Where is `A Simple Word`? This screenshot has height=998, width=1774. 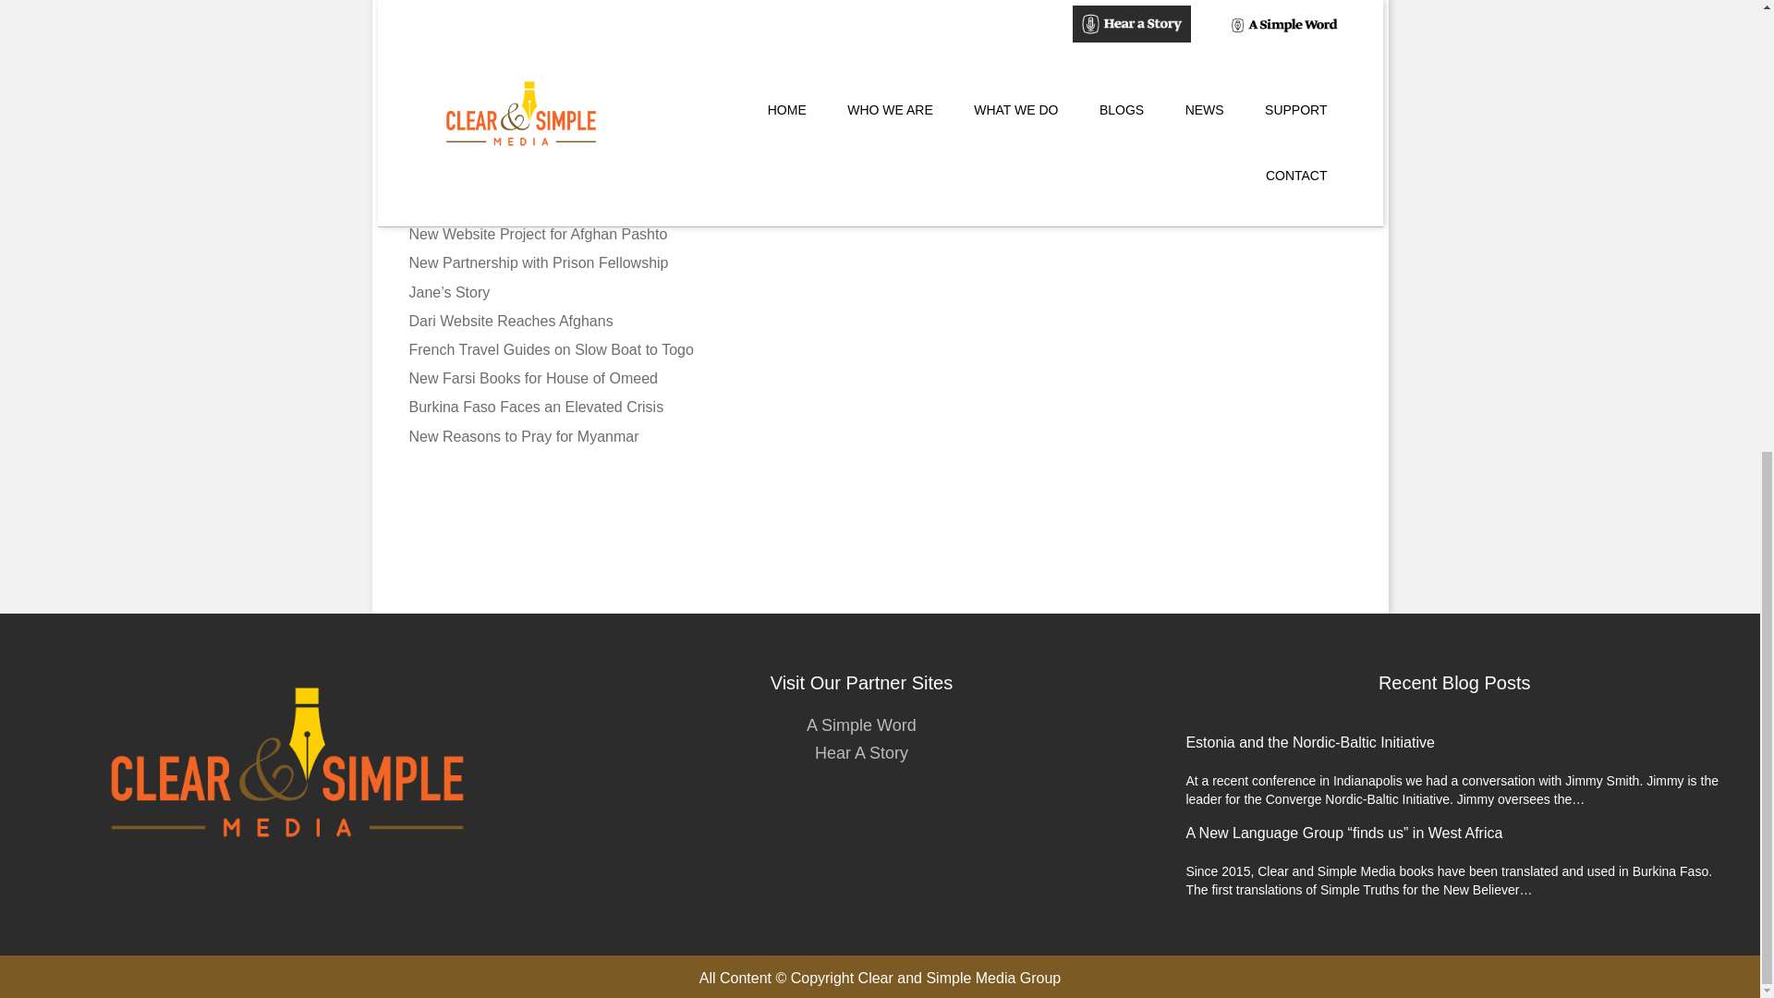 A Simple Word is located at coordinates (861, 724).